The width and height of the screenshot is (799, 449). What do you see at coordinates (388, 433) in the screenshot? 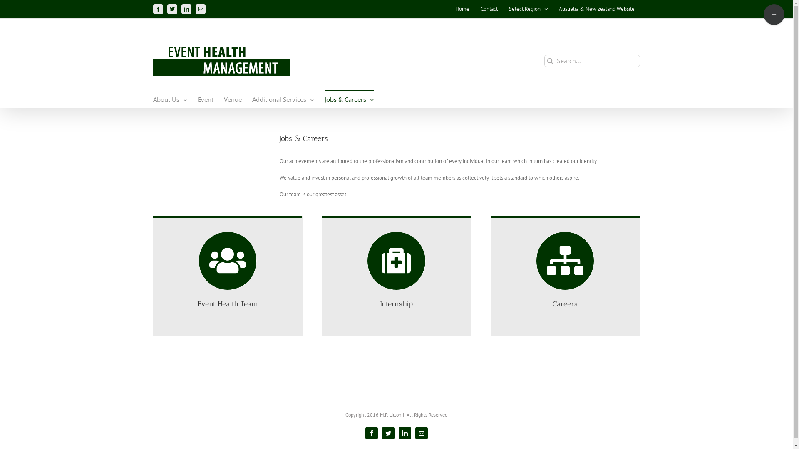
I see `Twitter` at bounding box center [388, 433].